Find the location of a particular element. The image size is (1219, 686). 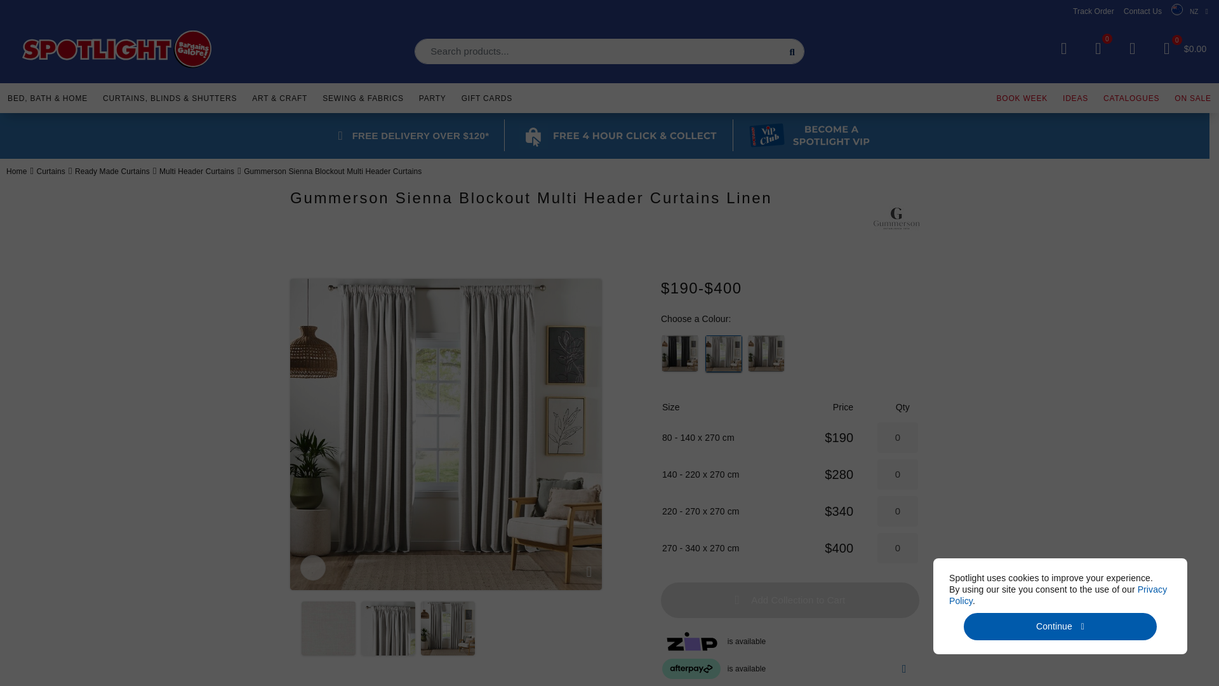

0 is located at coordinates (898, 511).